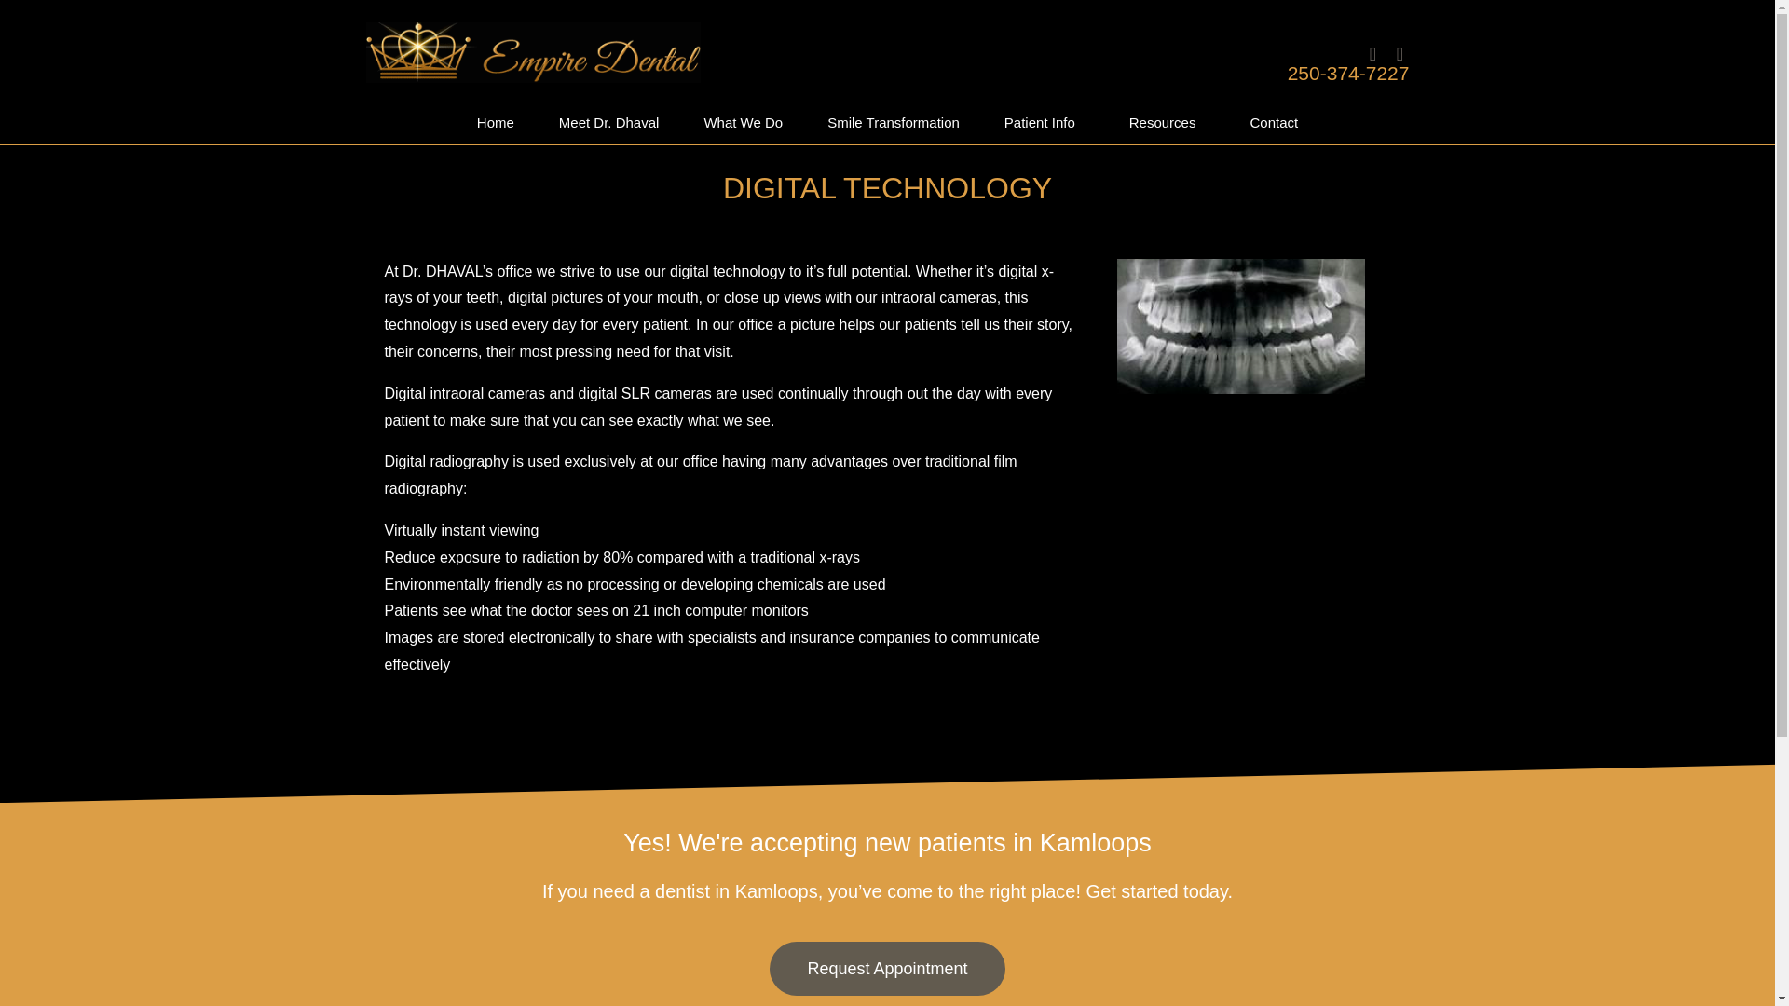  I want to click on Contact, so click(1273, 123).